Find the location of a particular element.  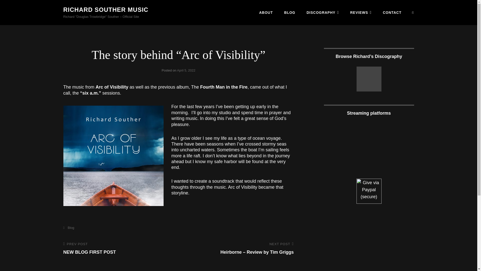

CONTACT is located at coordinates (105, 10).